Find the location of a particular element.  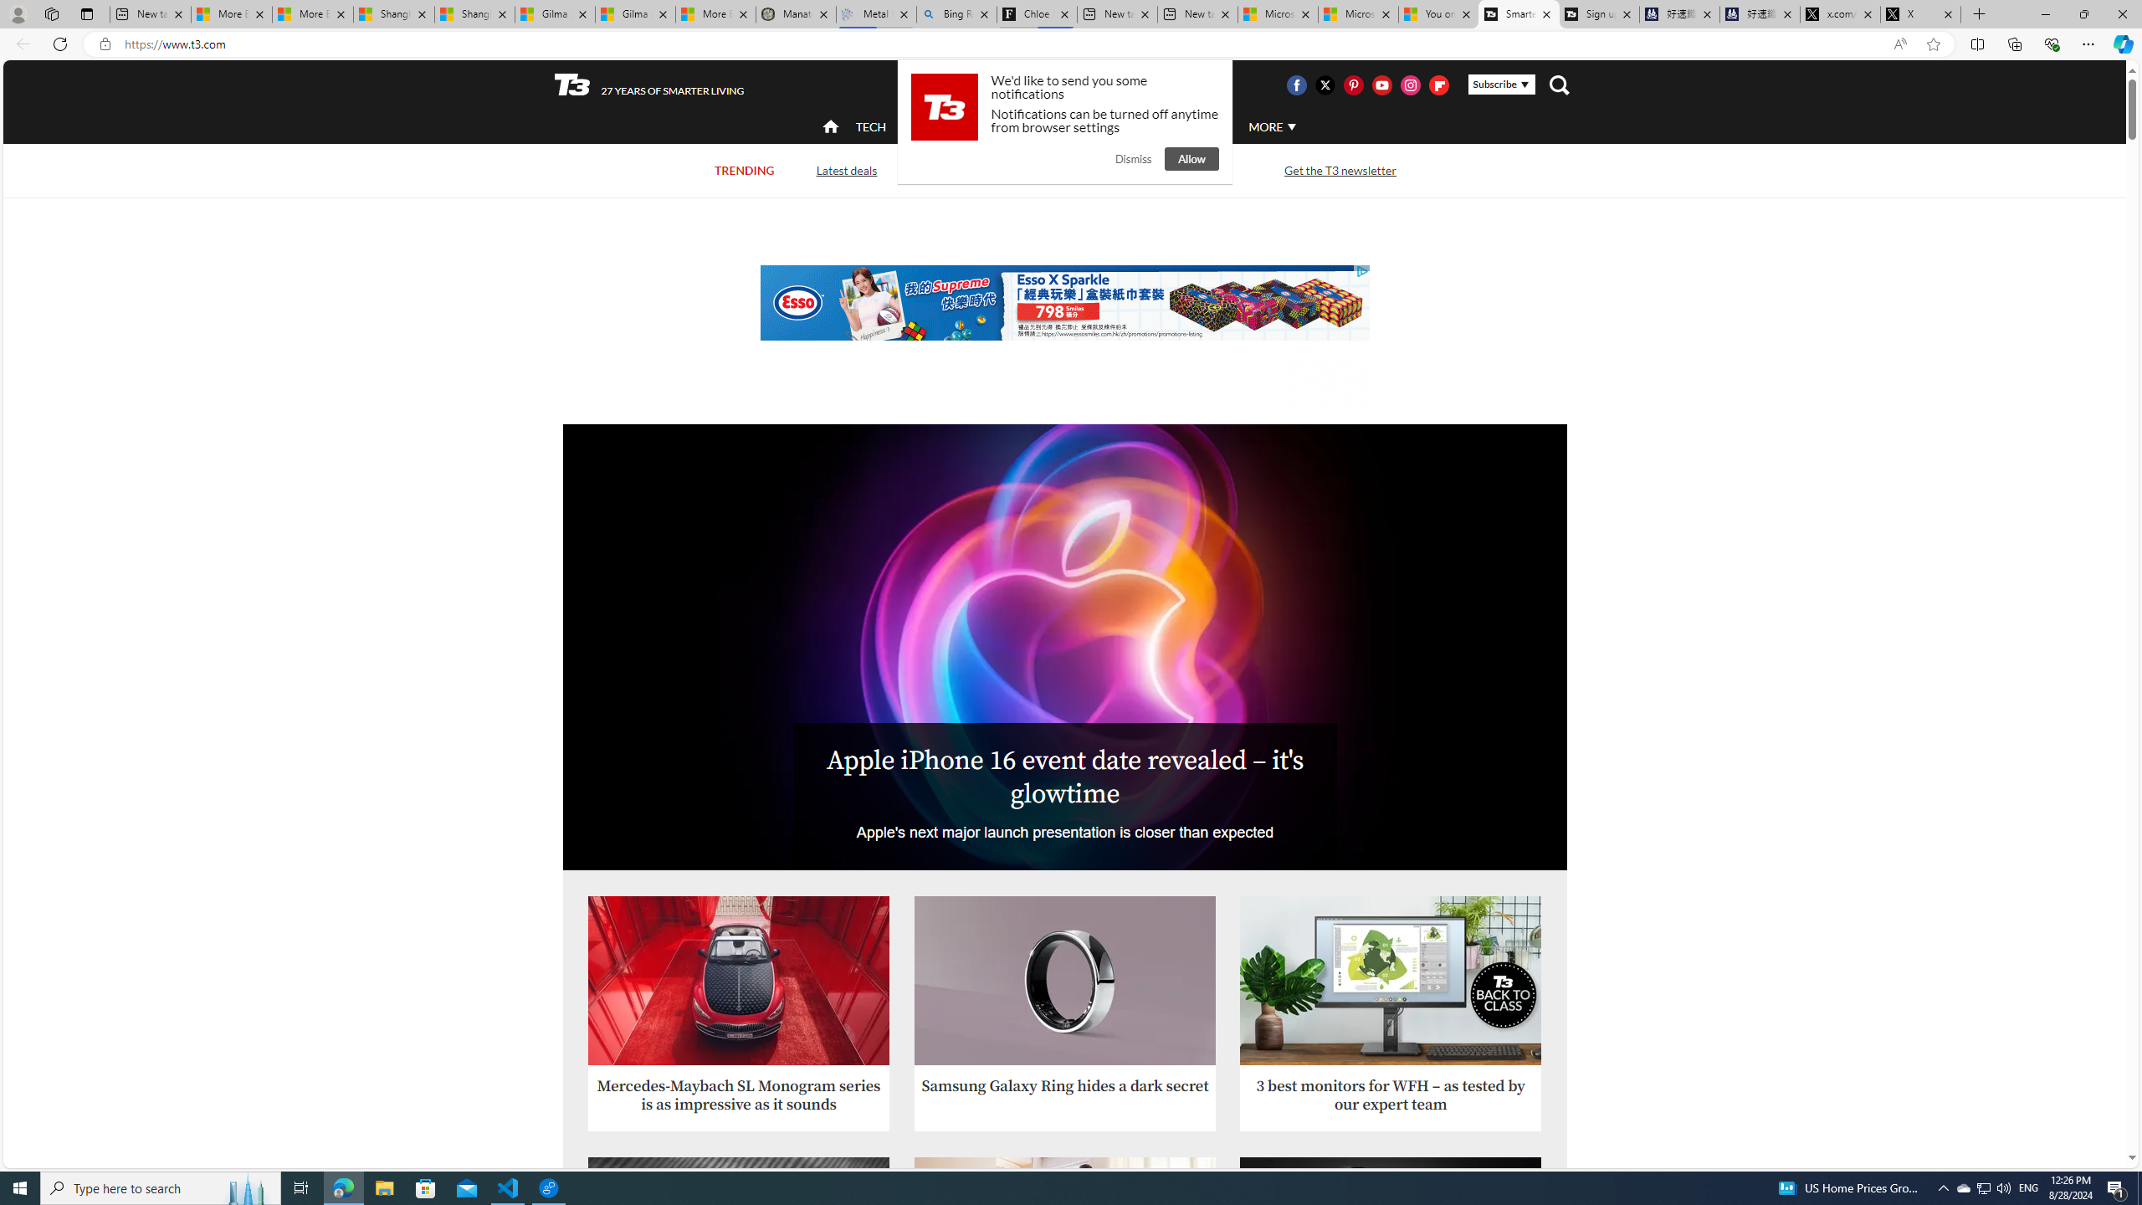

Latest deals is located at coordinates (847, 171).